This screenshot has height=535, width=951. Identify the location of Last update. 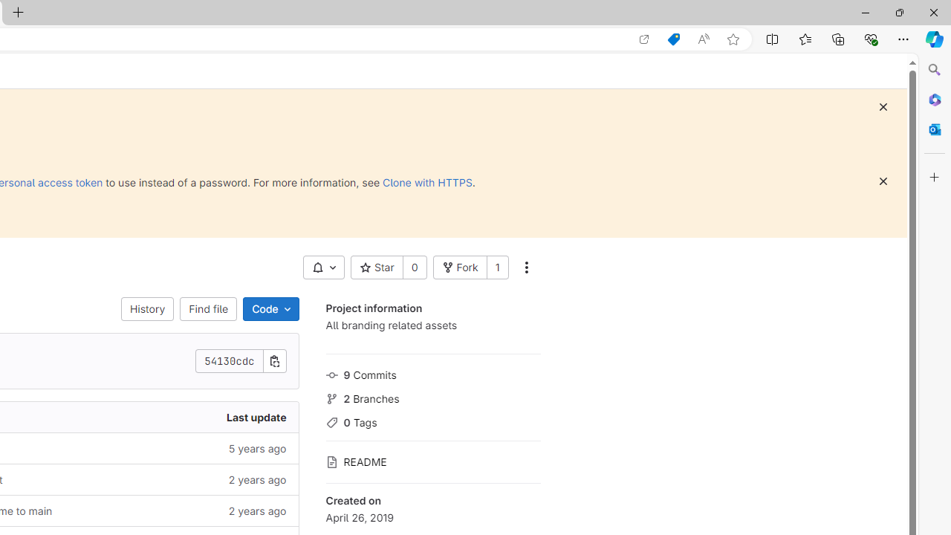
(184, 418).